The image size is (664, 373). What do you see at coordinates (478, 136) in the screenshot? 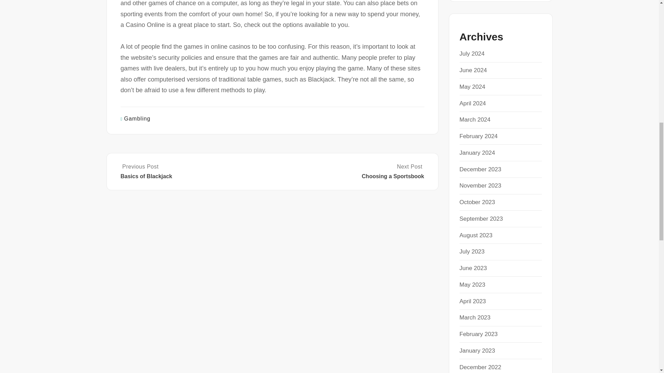
I see `February 2024` at bounding box center [478, 136].